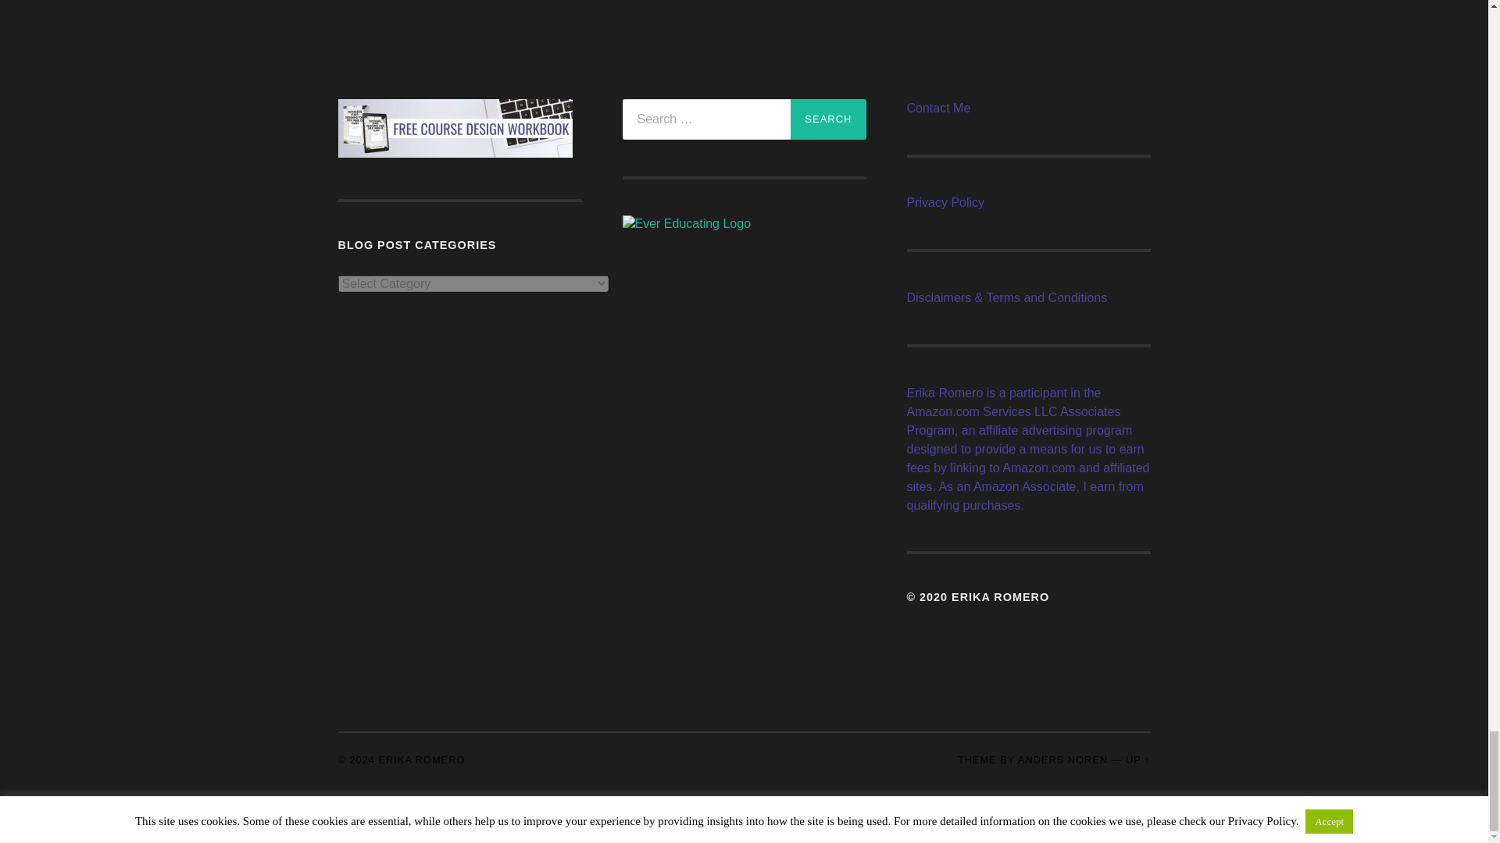  Describe the element at coordinates (827, 119) in the screenshot. I see `Search` at that location.